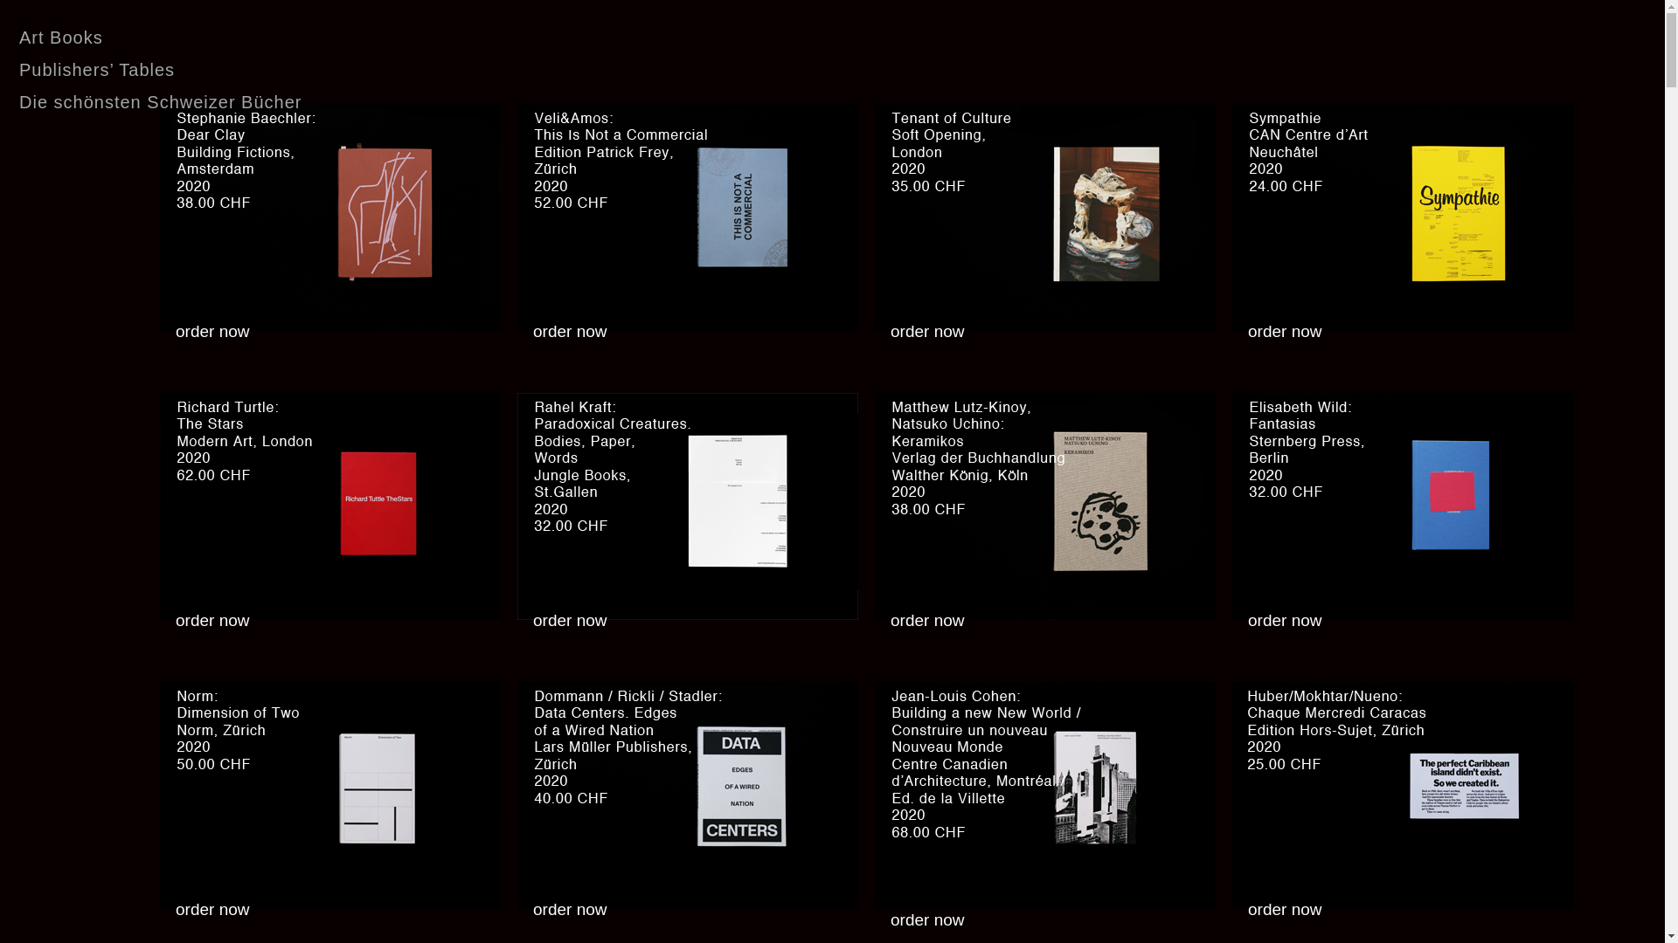 The width and height of the screenshot is (1678, 943). Describe the element at coordinates (928, 920) in the screenshot. I see `order now` at that location.